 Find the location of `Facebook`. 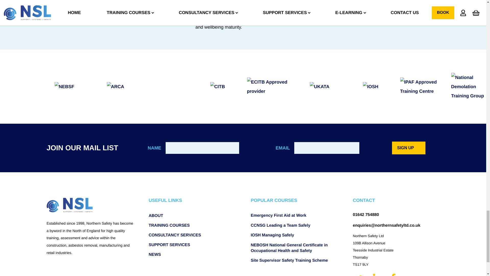

Facebook is located at coordinates (393, 274).